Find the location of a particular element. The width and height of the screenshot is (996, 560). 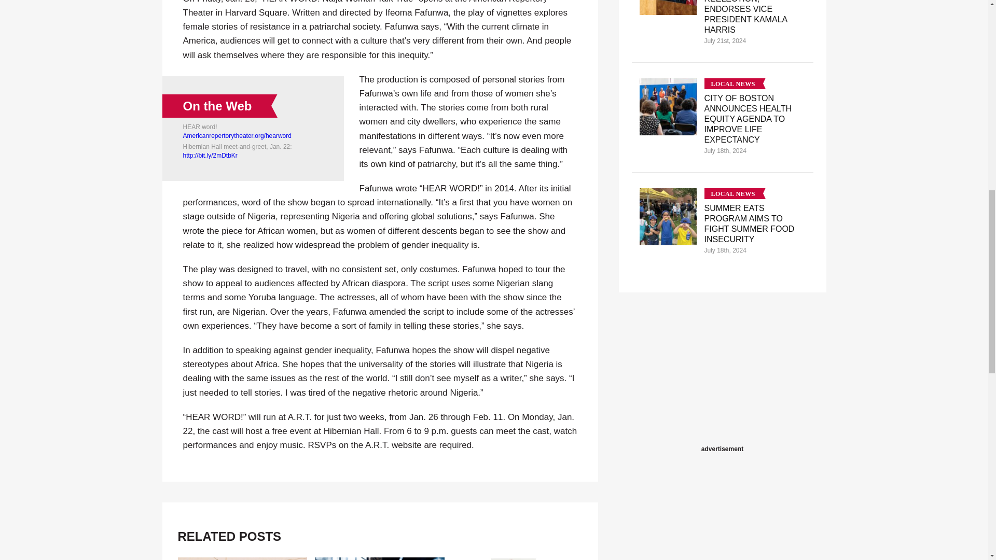

3rd party ad content is located at coordinates (722, 377).